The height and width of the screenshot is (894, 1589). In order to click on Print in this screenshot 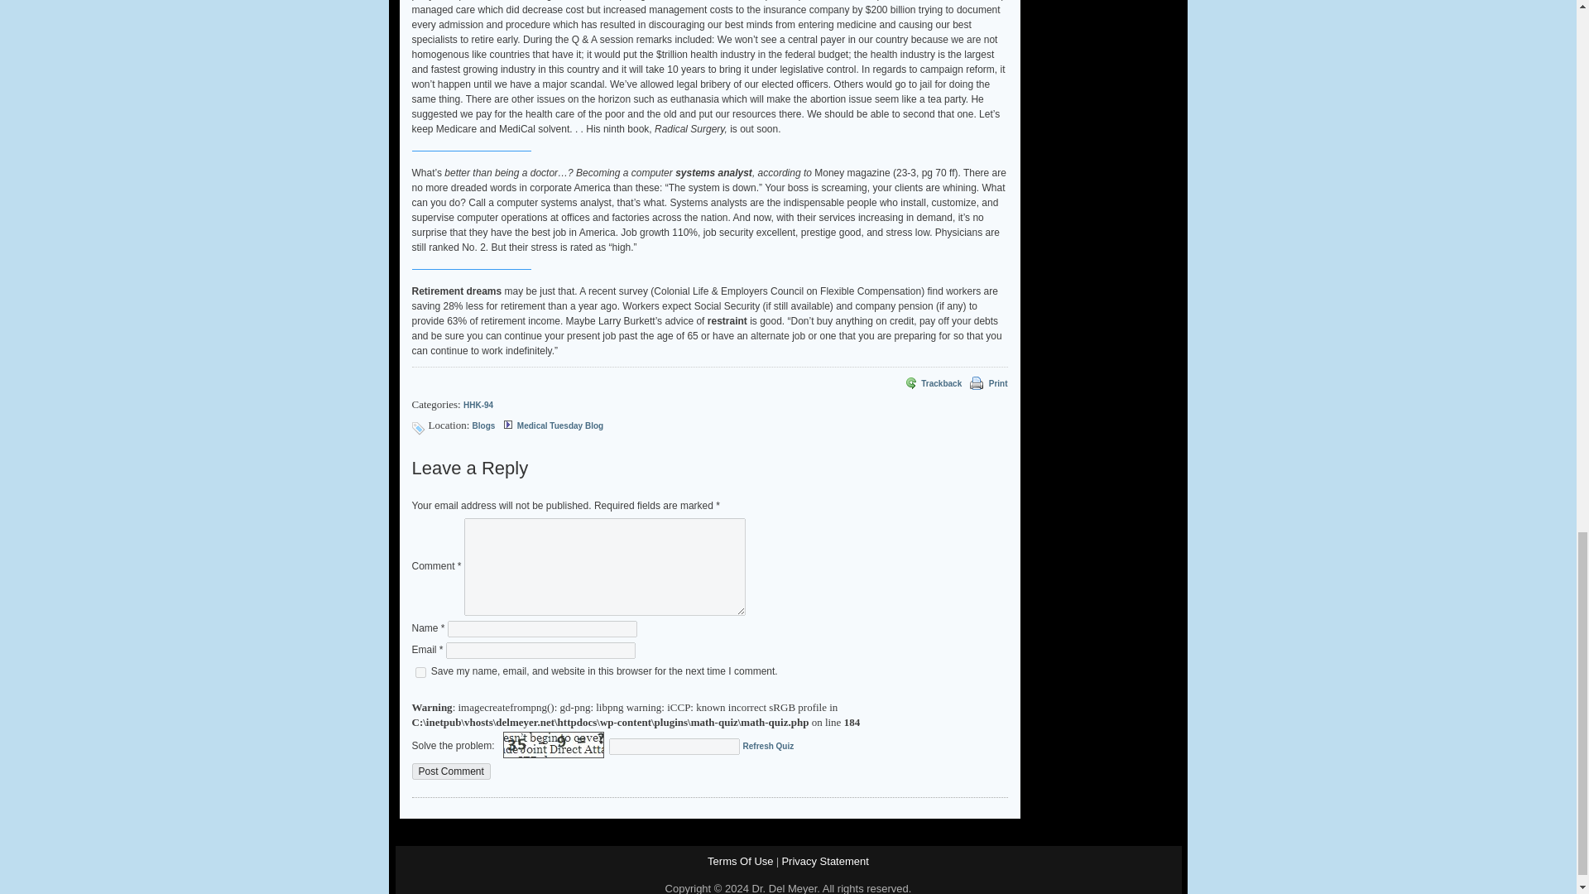, I will do `click(975, 384)`.